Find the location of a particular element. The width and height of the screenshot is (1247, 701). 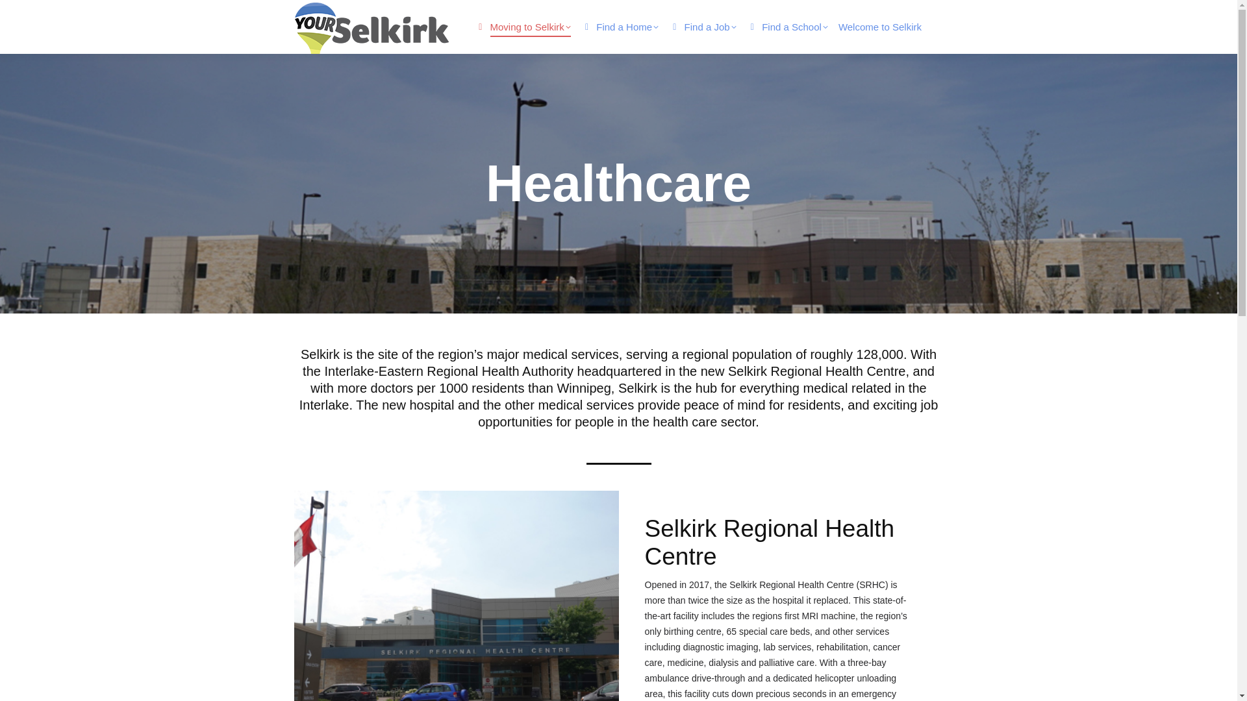

Find a School is located at coordinates (787, 27).